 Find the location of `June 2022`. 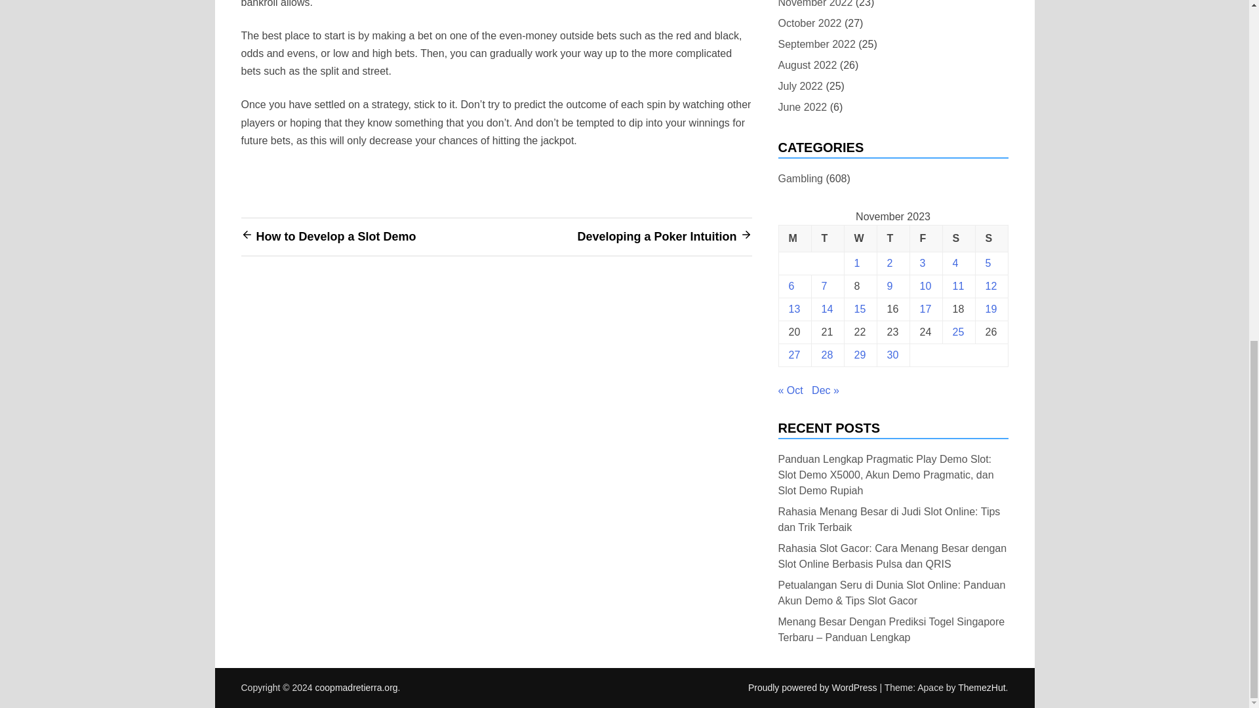

June 2022 is located at coordinates (803, 108).